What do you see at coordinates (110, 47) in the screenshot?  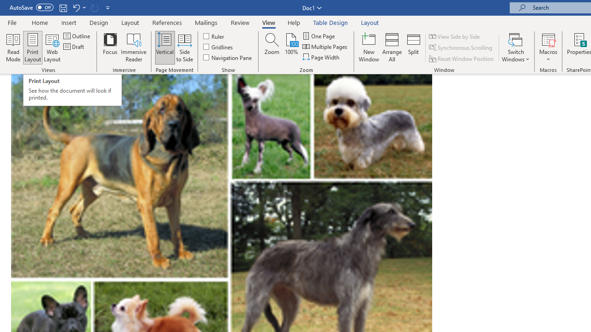 I see `Focus` at bounding box center [110, 47].